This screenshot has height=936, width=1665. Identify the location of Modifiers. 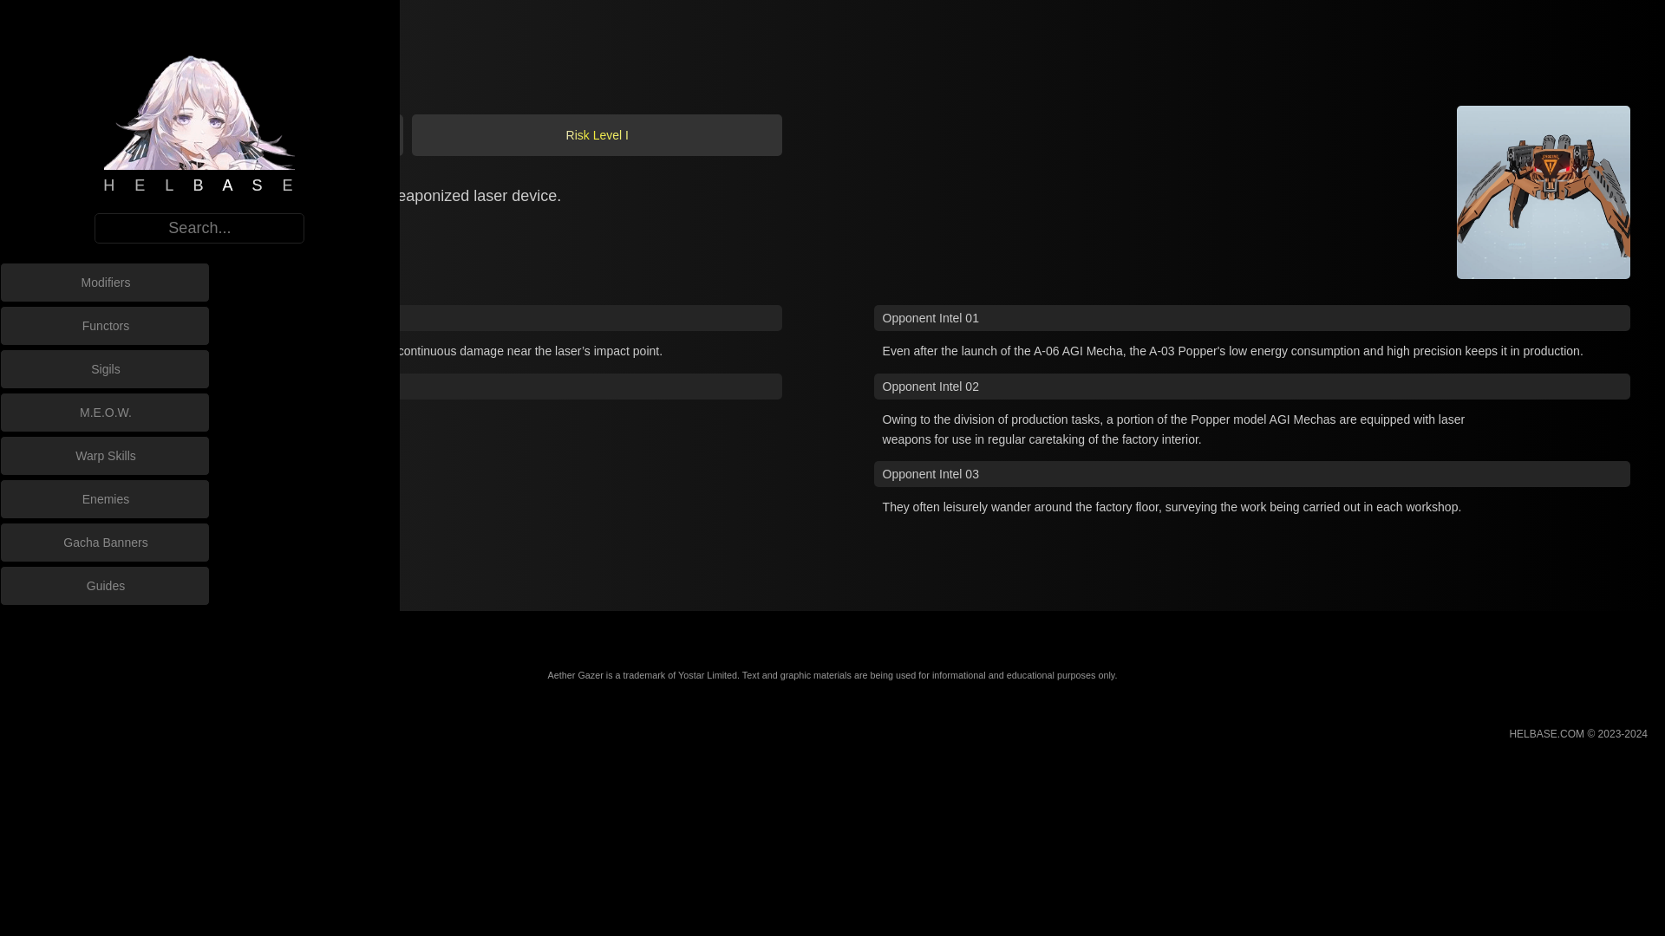
(106, 282).